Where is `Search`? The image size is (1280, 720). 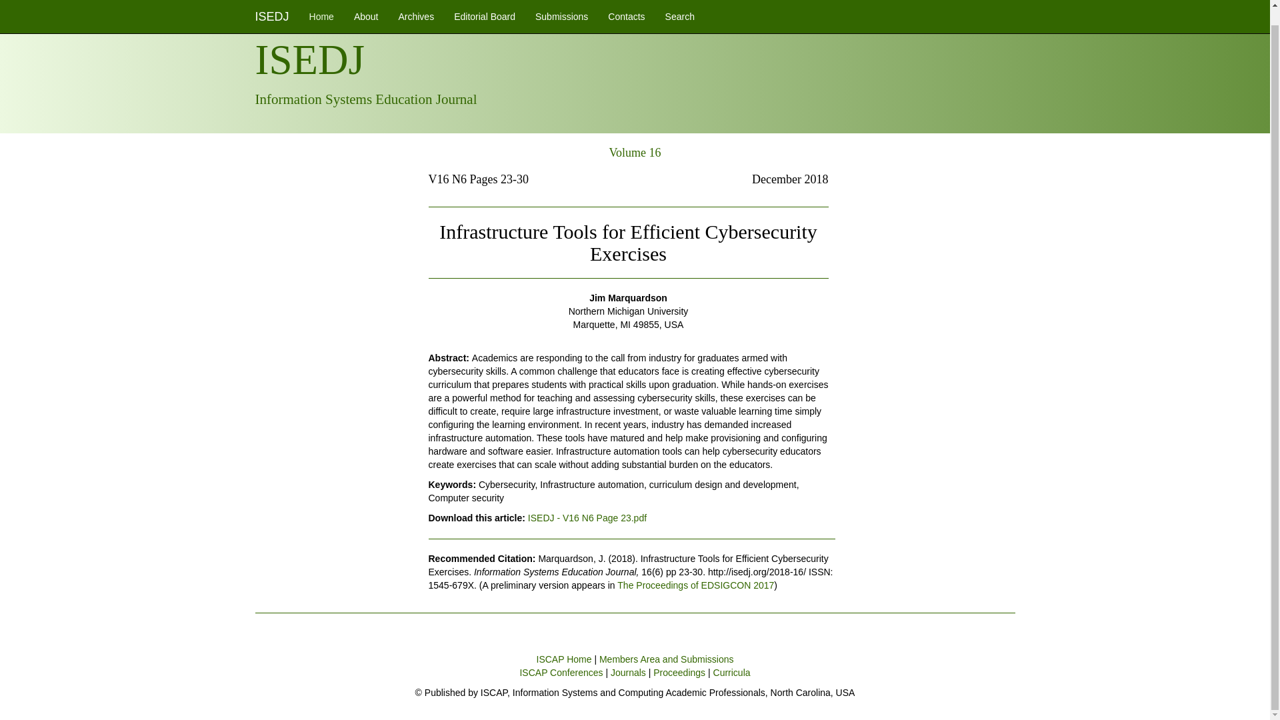
Search is located at coordinates (680, 8).